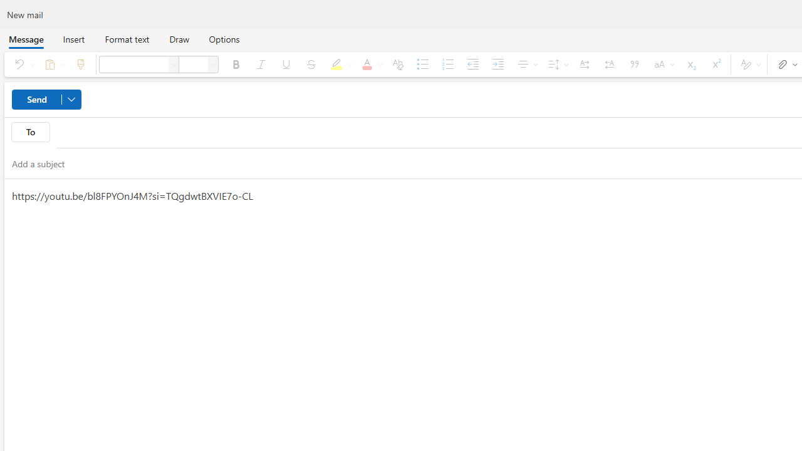 The width and height of the screenshot is (802, 451). What do you see at coordinates (584, 64) in the screenshot?
I see `Left-to-right` at bounding box center [584, 64].